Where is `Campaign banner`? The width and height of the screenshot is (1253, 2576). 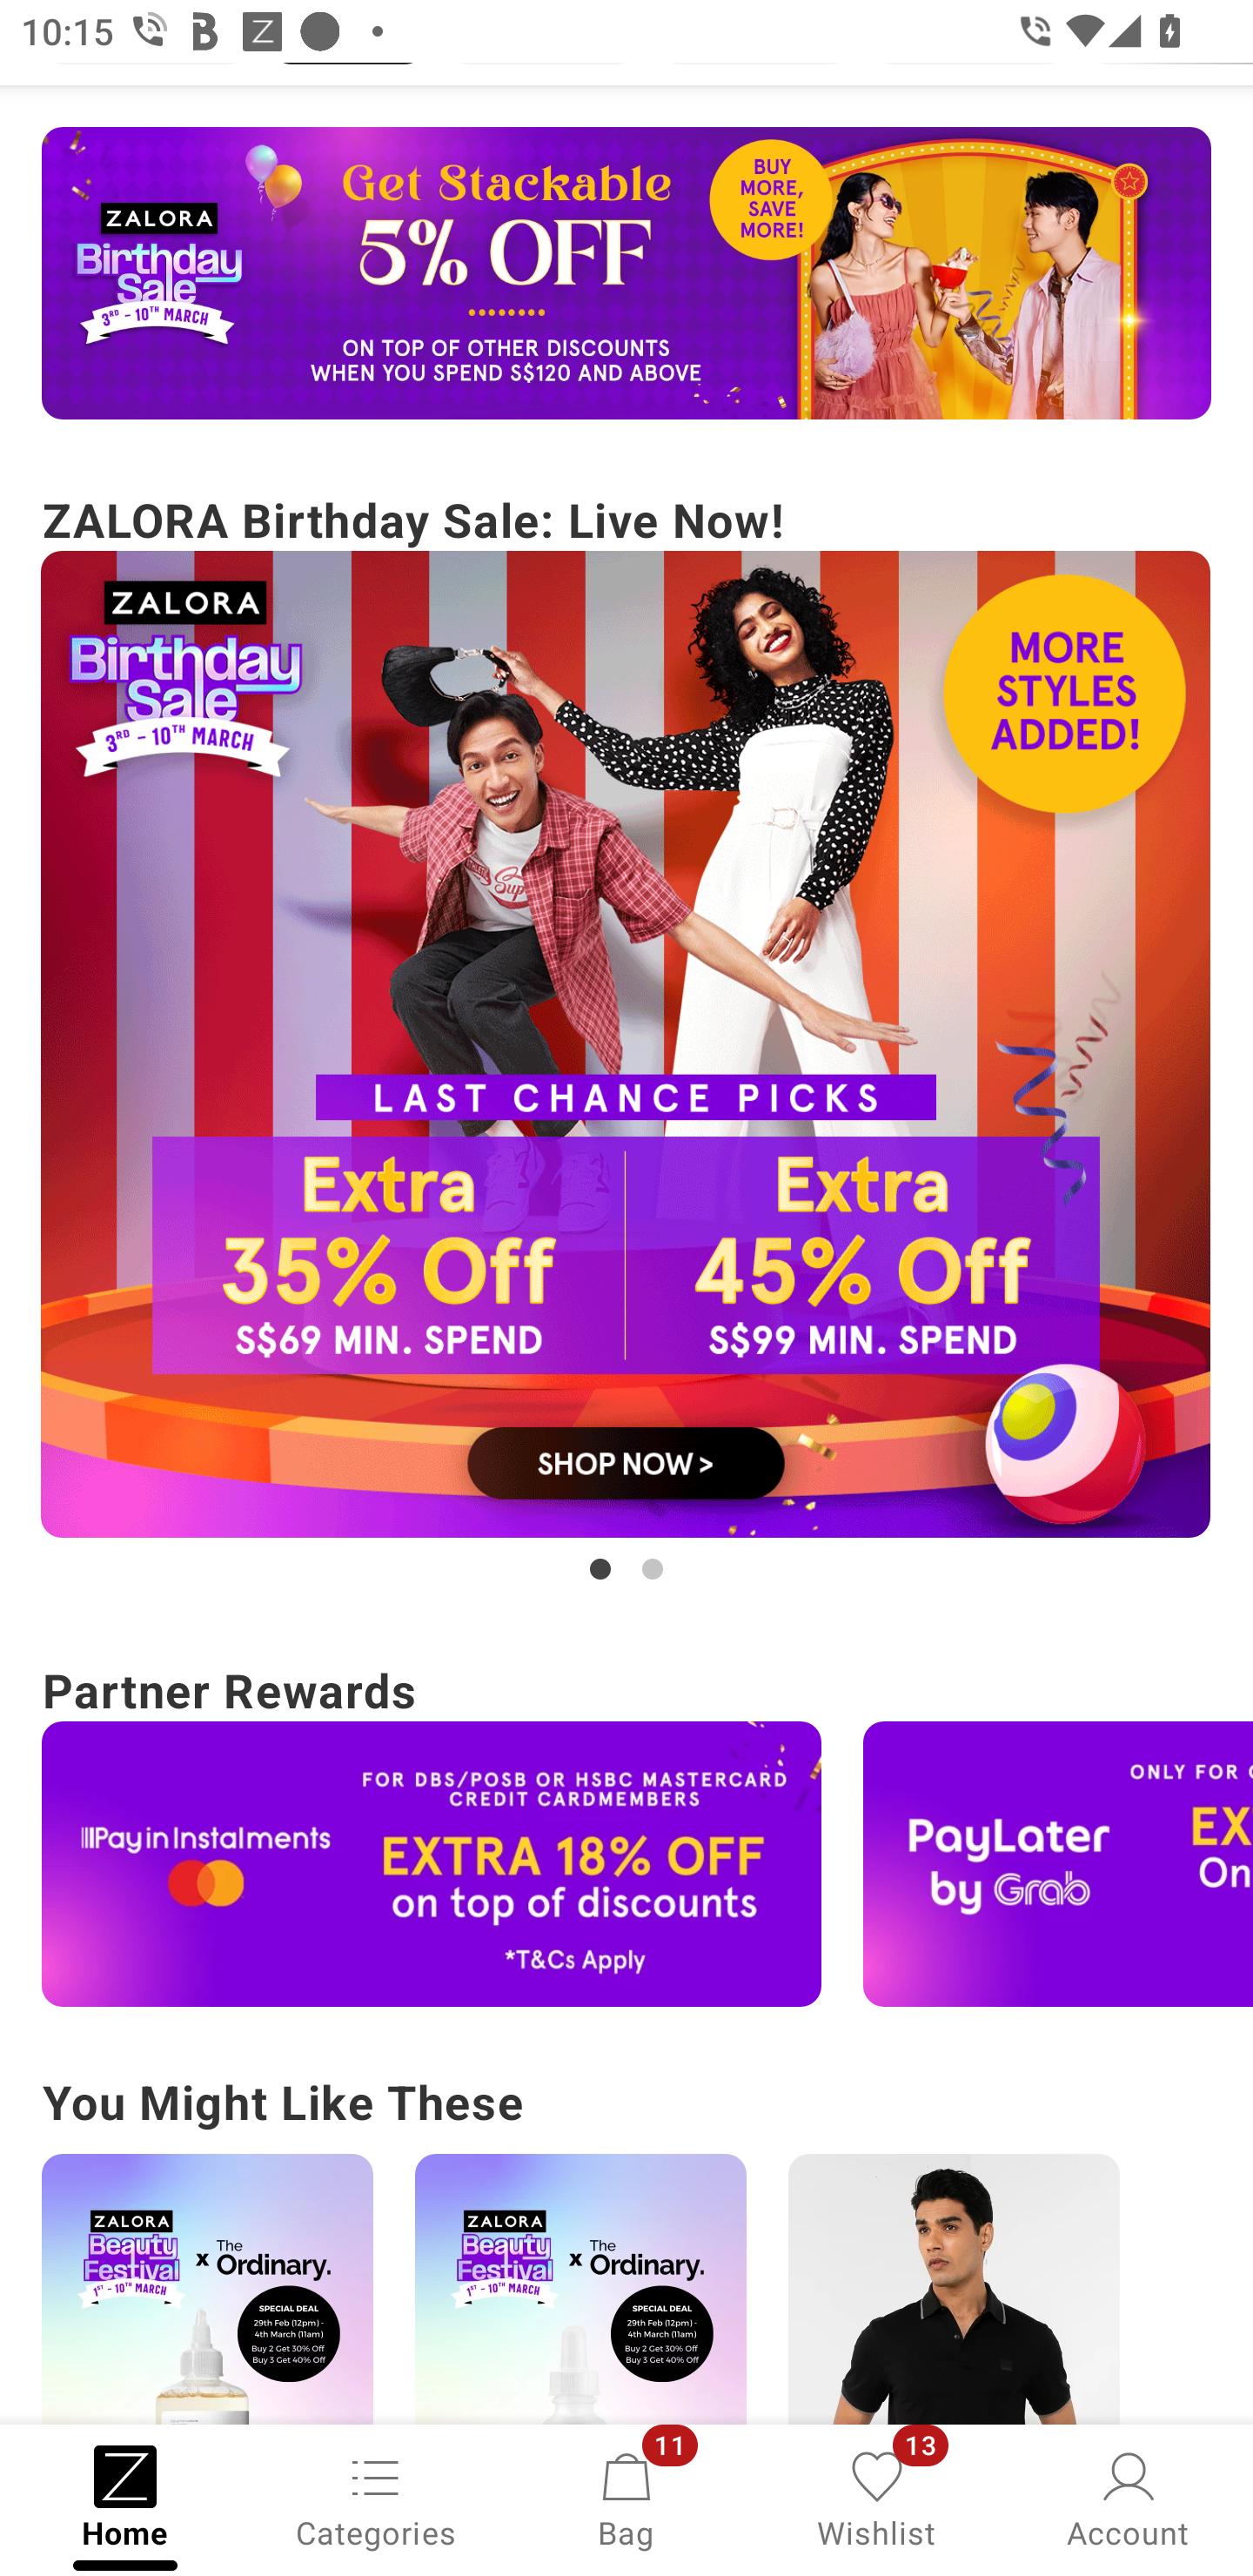
Campaign banner is located at coordinates (626, 273).